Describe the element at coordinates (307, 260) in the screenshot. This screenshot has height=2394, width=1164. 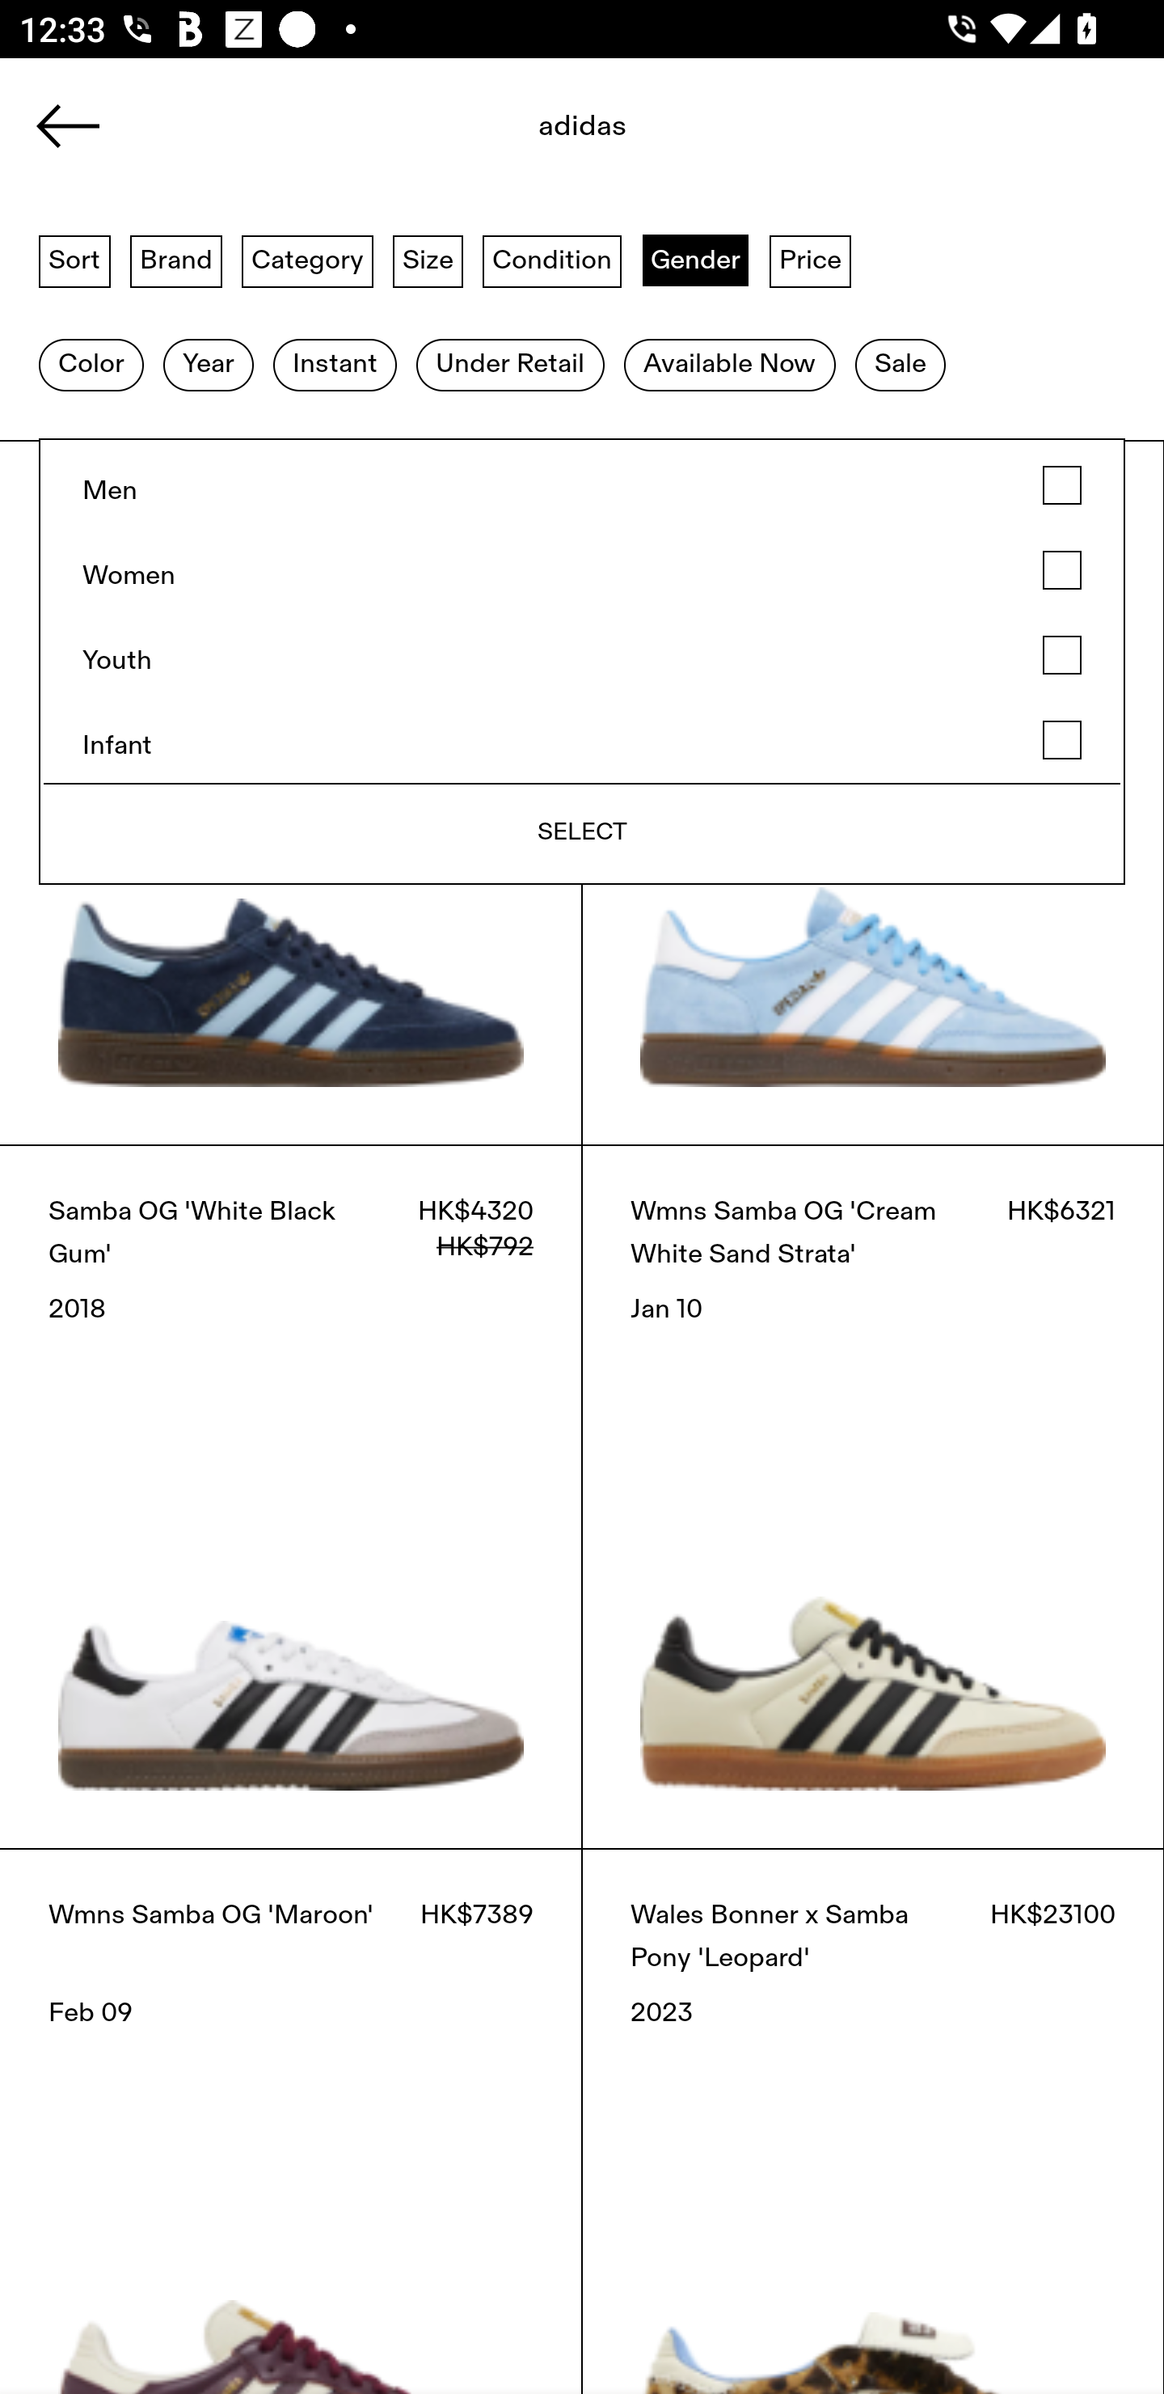
I see `Category` at that location.